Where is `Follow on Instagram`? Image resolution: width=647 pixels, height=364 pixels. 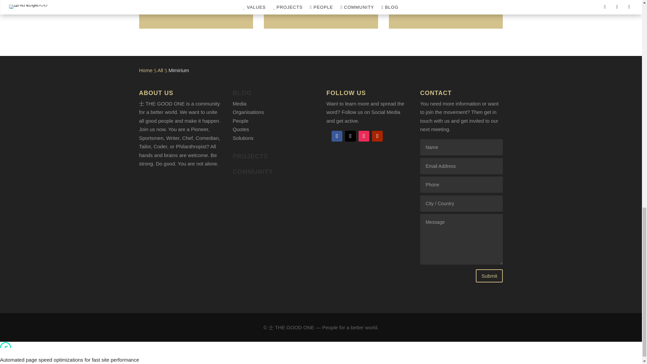 Follow on Instagram is located at coordinates (364, 136).